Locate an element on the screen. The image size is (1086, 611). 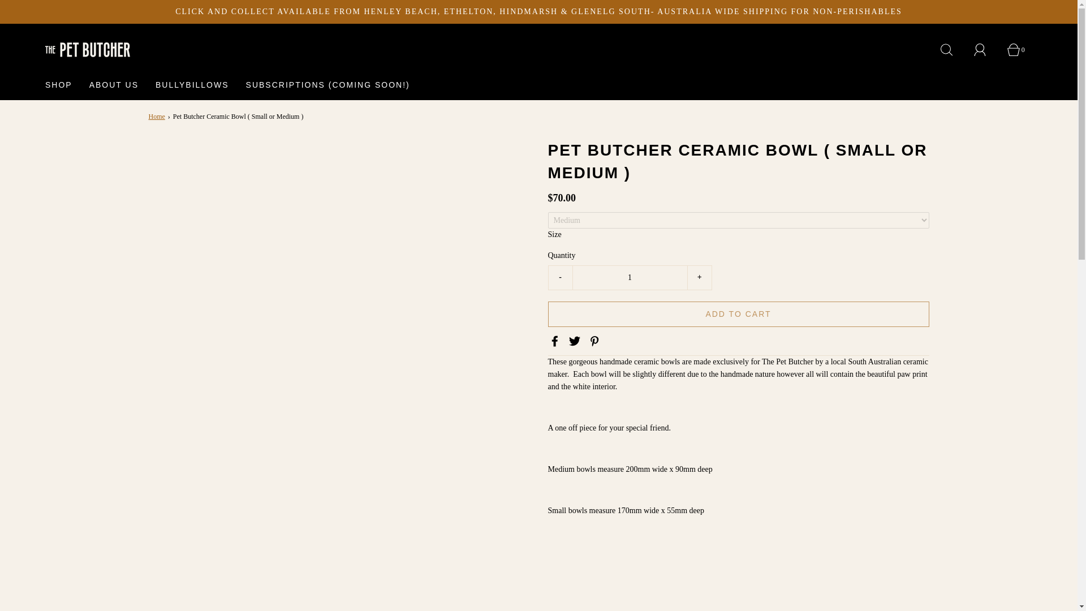
Back to the frontpage is located at coordinates (157, 117).